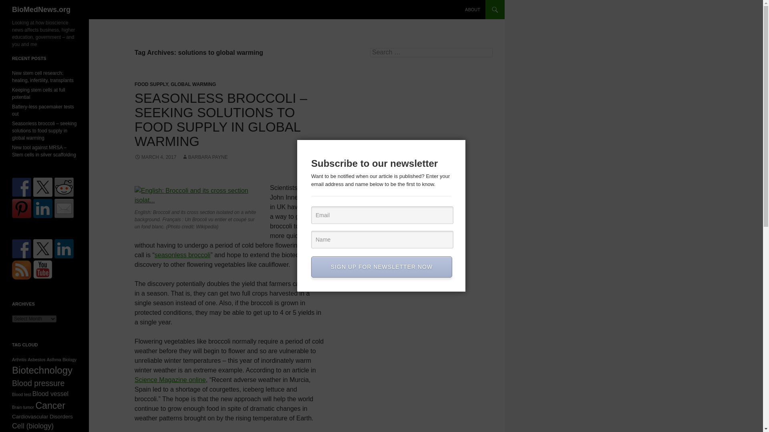 This screenshot has width=769, height=432. Describe the element at coordinates (16, 4) in the screenshot. I see `Search` at that location.